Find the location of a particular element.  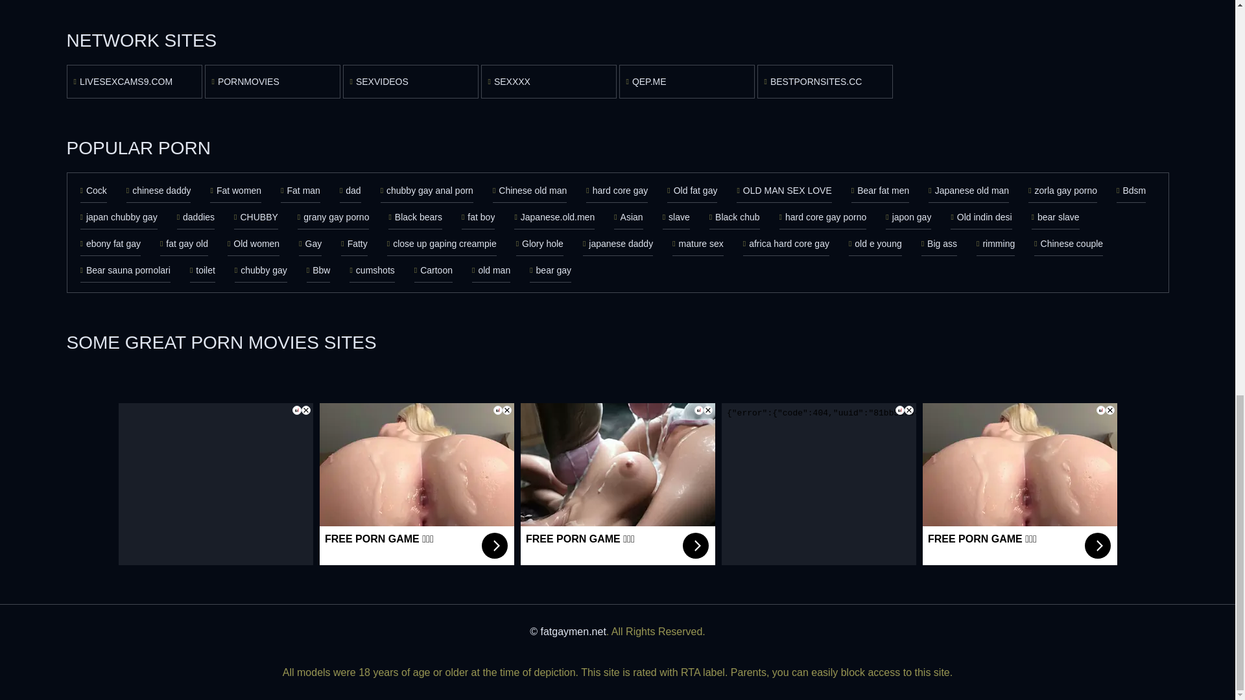

zorla gay porno is located at coordinates (1062, 191).